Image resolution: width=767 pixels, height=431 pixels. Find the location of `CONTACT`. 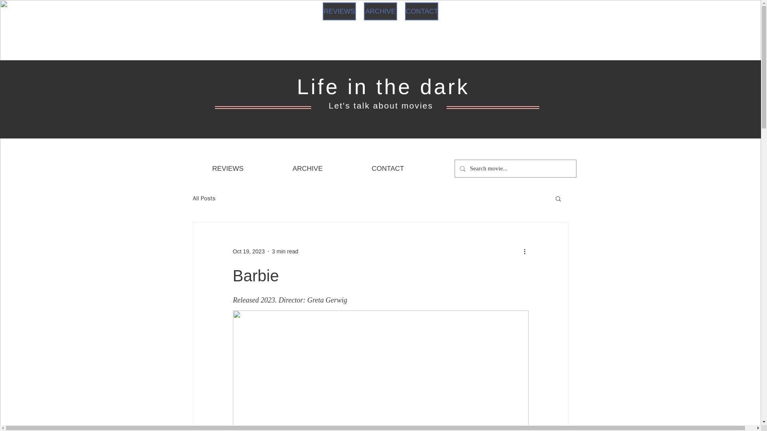

CONTACT is located at coordinates (387, 169).